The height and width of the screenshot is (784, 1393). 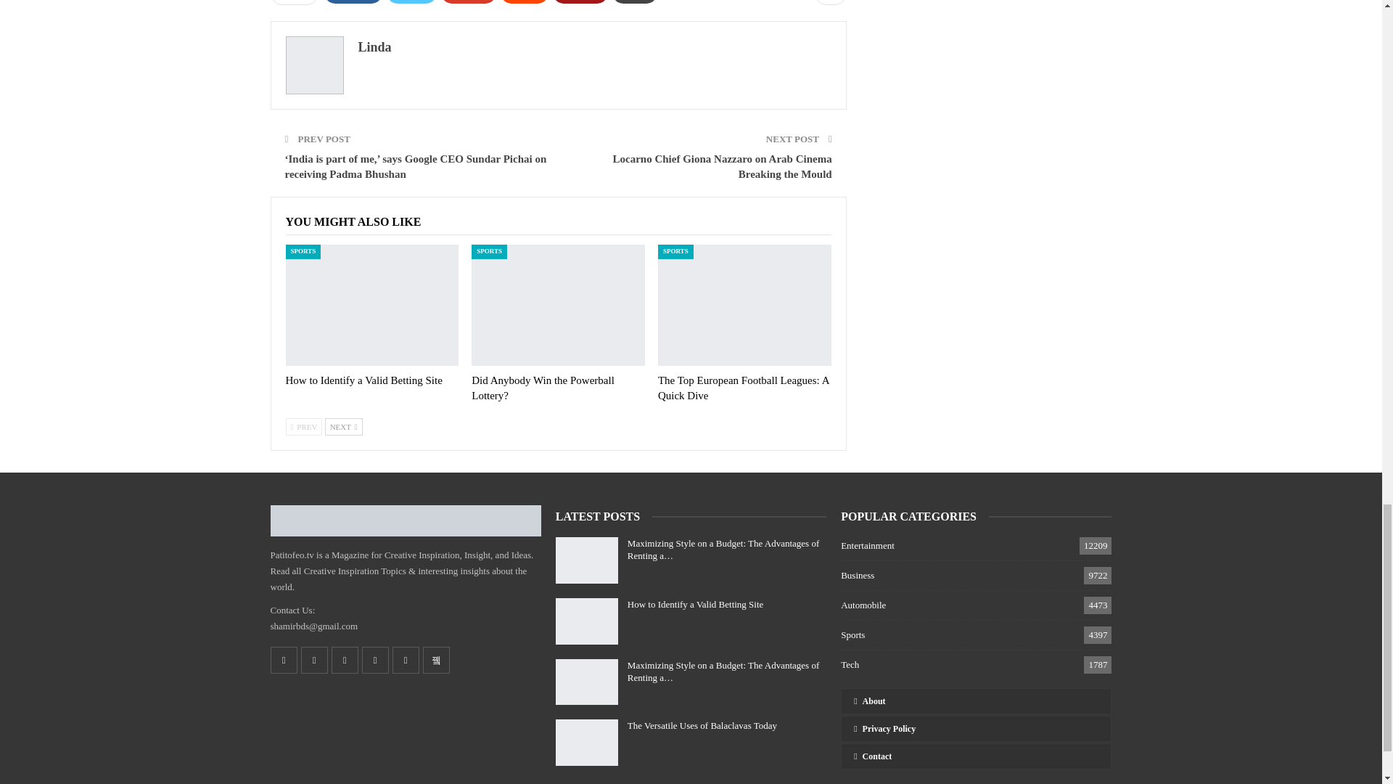 I want to click on Next, so click(x=343, y=427).